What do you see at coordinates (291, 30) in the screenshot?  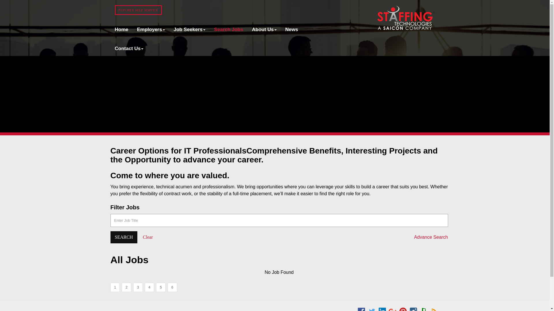 I see `News` at bounding box center [291, 30].